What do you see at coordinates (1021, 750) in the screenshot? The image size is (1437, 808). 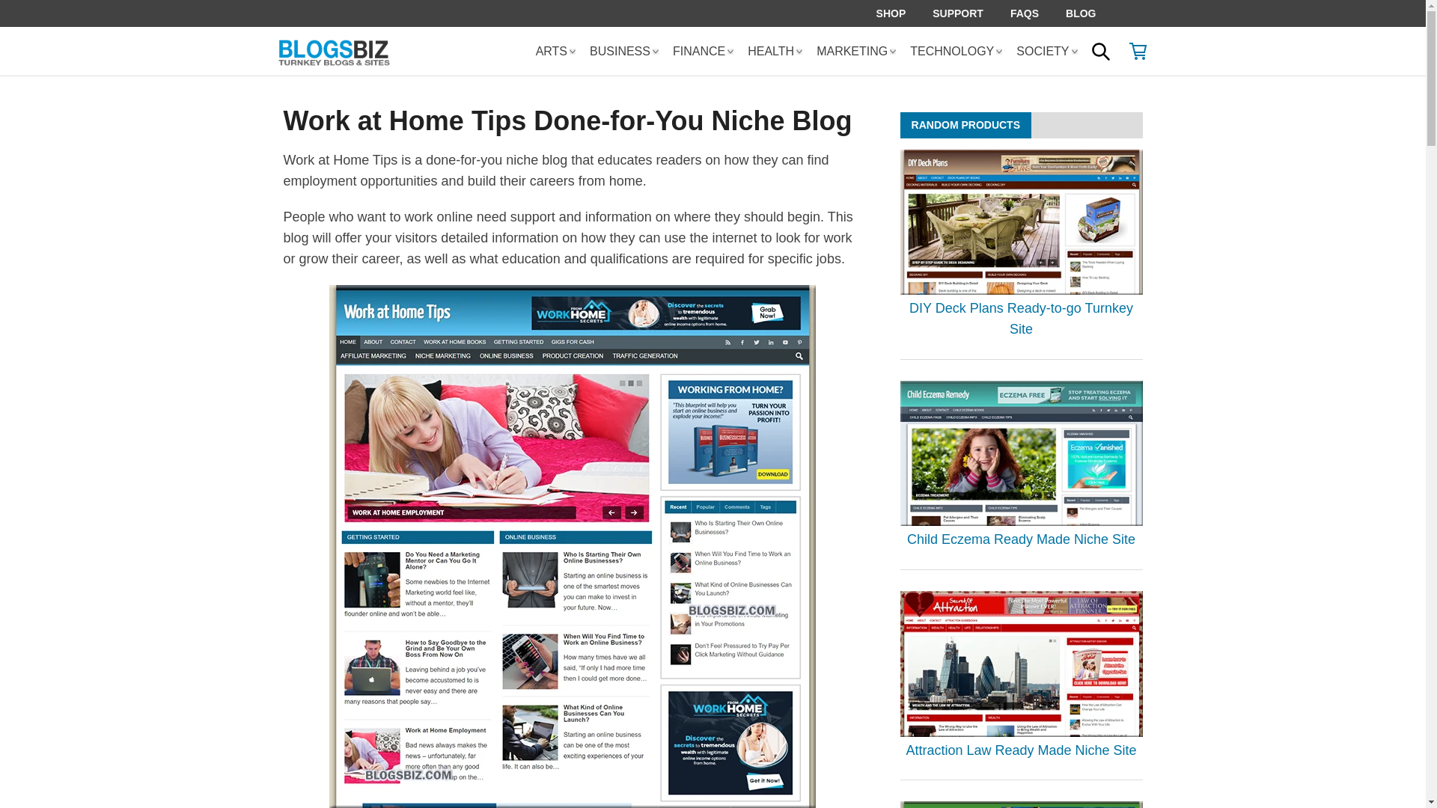 I see `Attraction Law Ready Made Niche Site` at bounding box center [1021, 750].